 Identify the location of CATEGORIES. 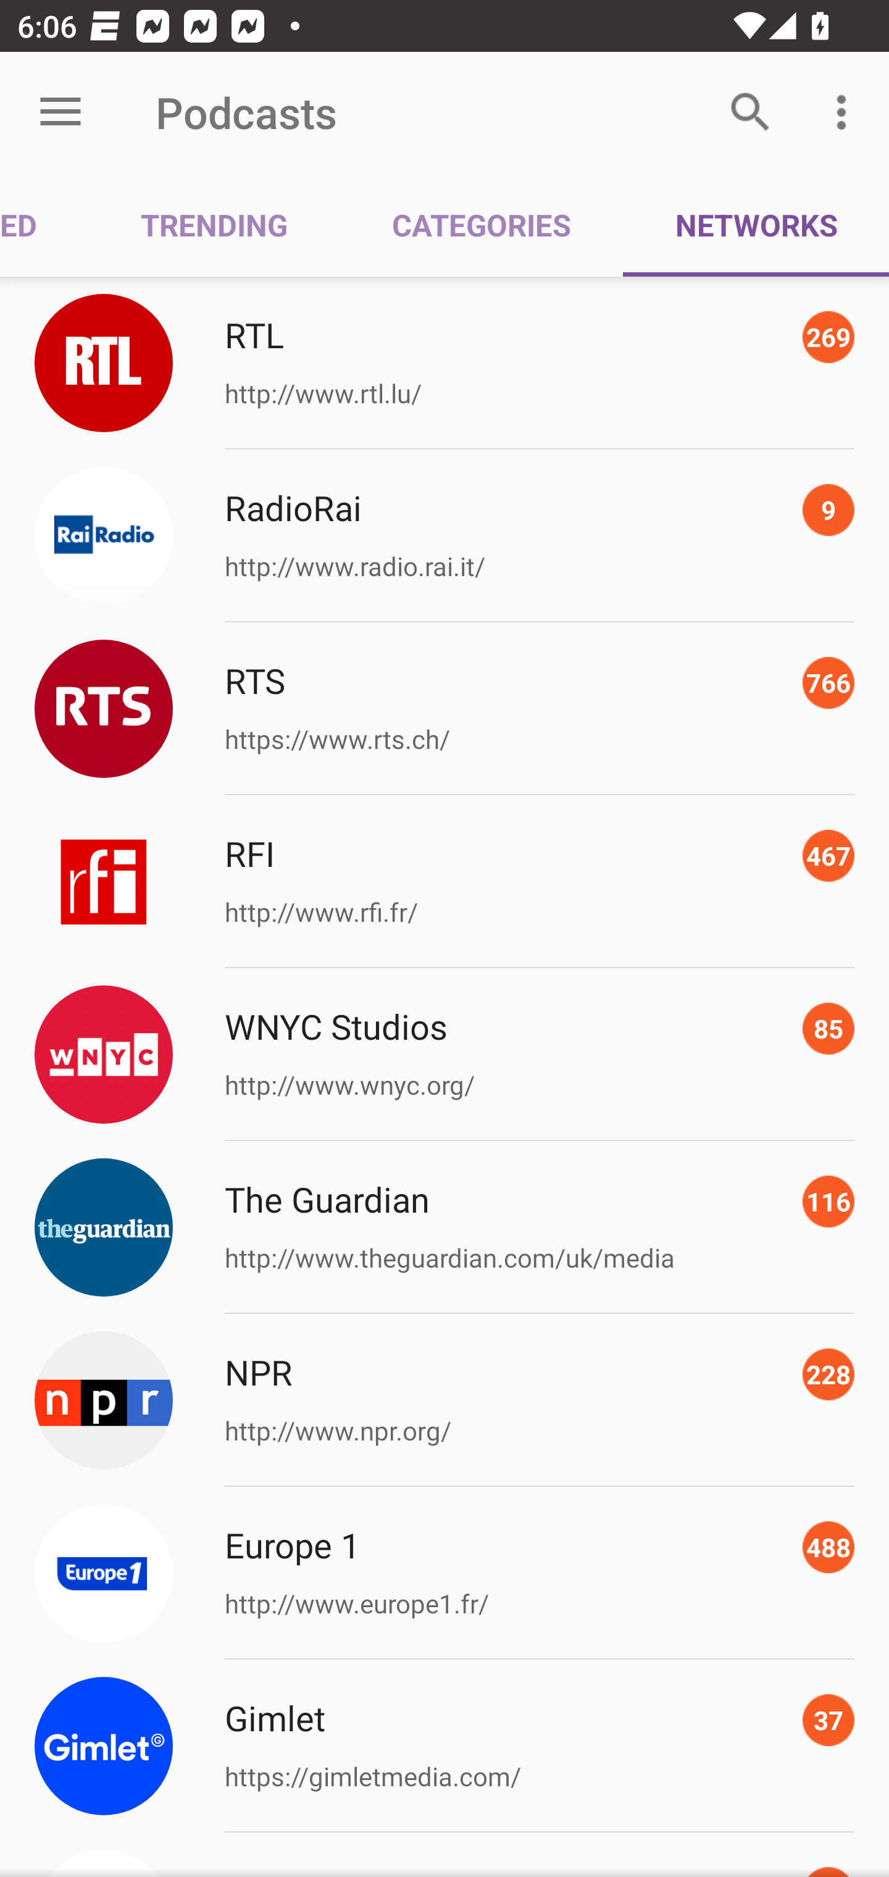
(482, 224).